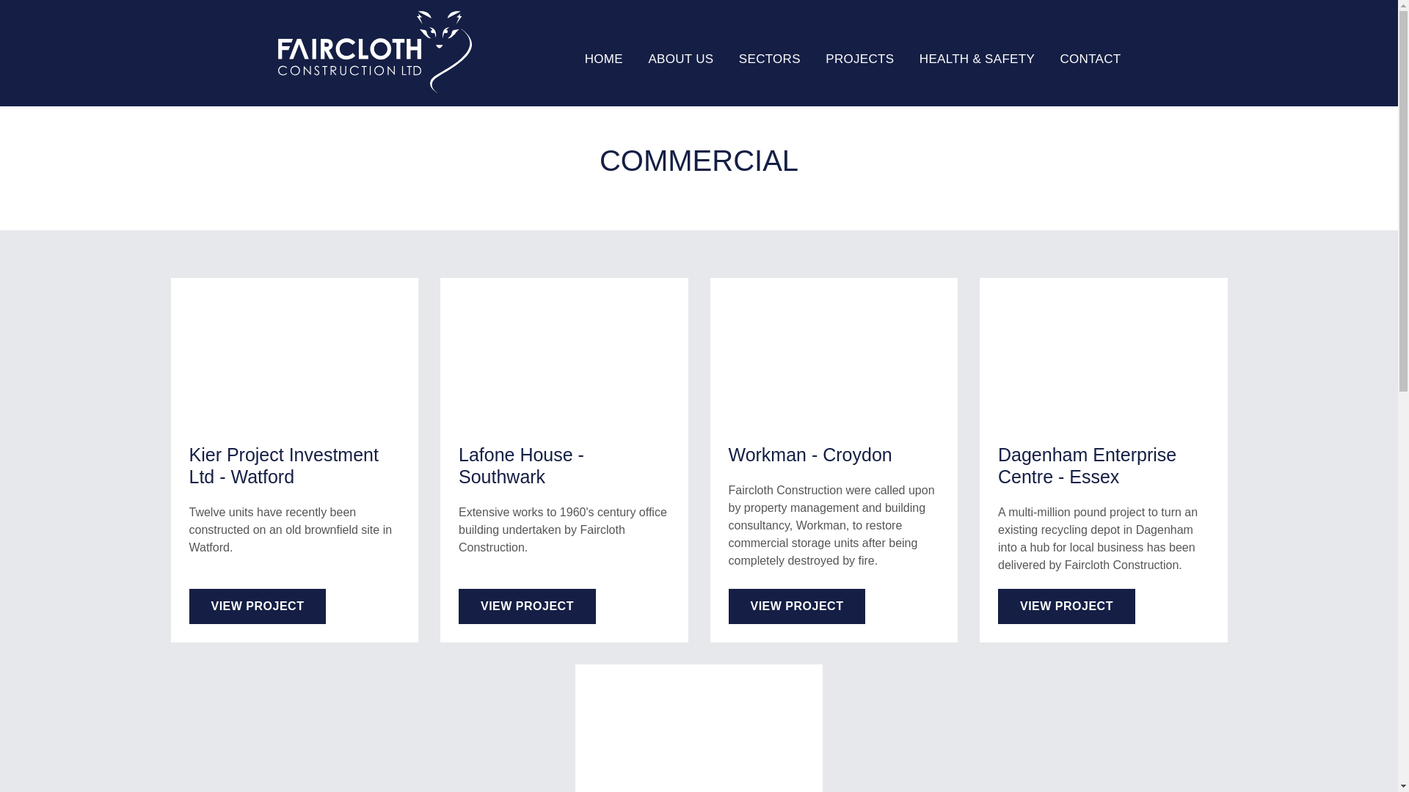 Image resolution: width=1409 pixels, height=792 pixels. Describe the element at coordinates (680, 59) in the screenshot. I see `ABOUT US` at that location.